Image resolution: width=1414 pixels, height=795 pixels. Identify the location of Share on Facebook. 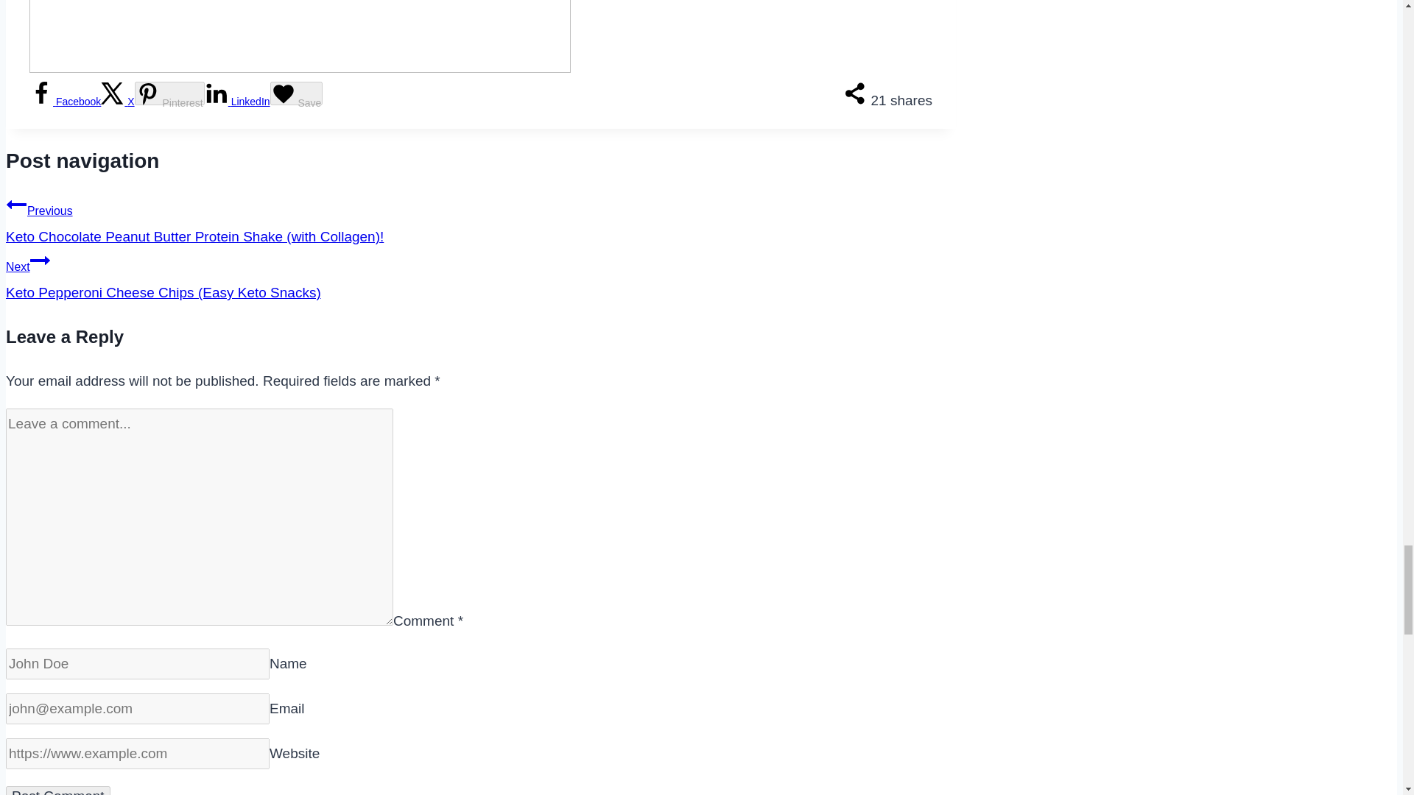
(65, 101).